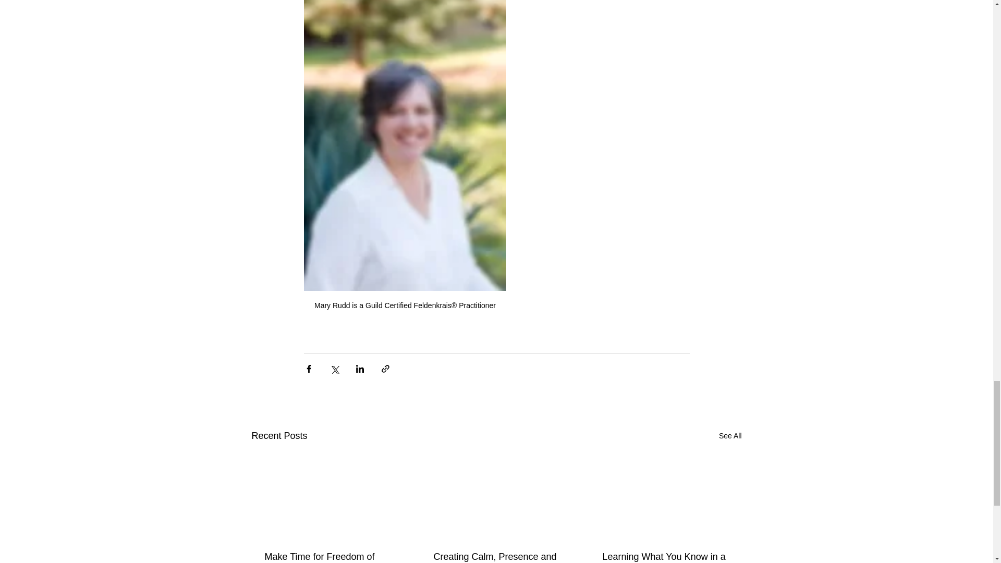 Image resolution: width=1001 pixels, height=563 pixels. What do you see at coordinates (496, 557) in the screenshot?
I see `Creating Calm, Presence and Ease through Mindful Movement` at bounding box center [496, 557].